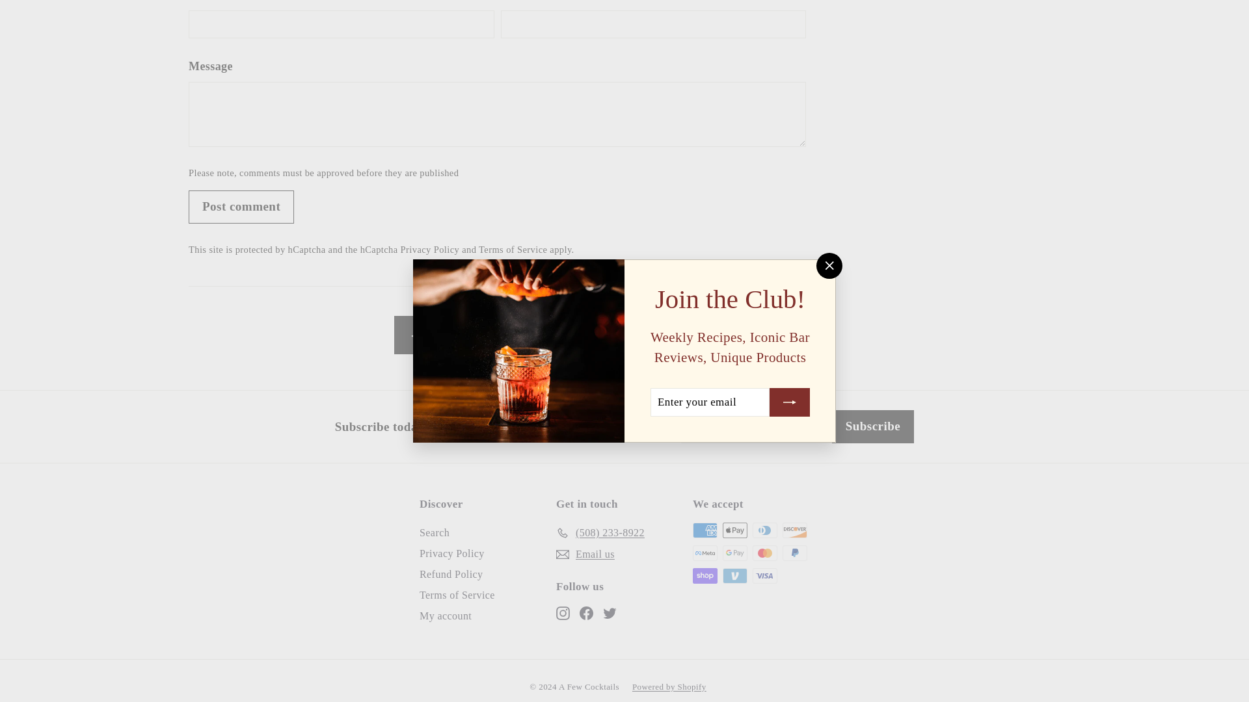 Image resolution: width=1249 pixels, height=702 pixels. I want to click on Shop Pay, so click(705, 575).